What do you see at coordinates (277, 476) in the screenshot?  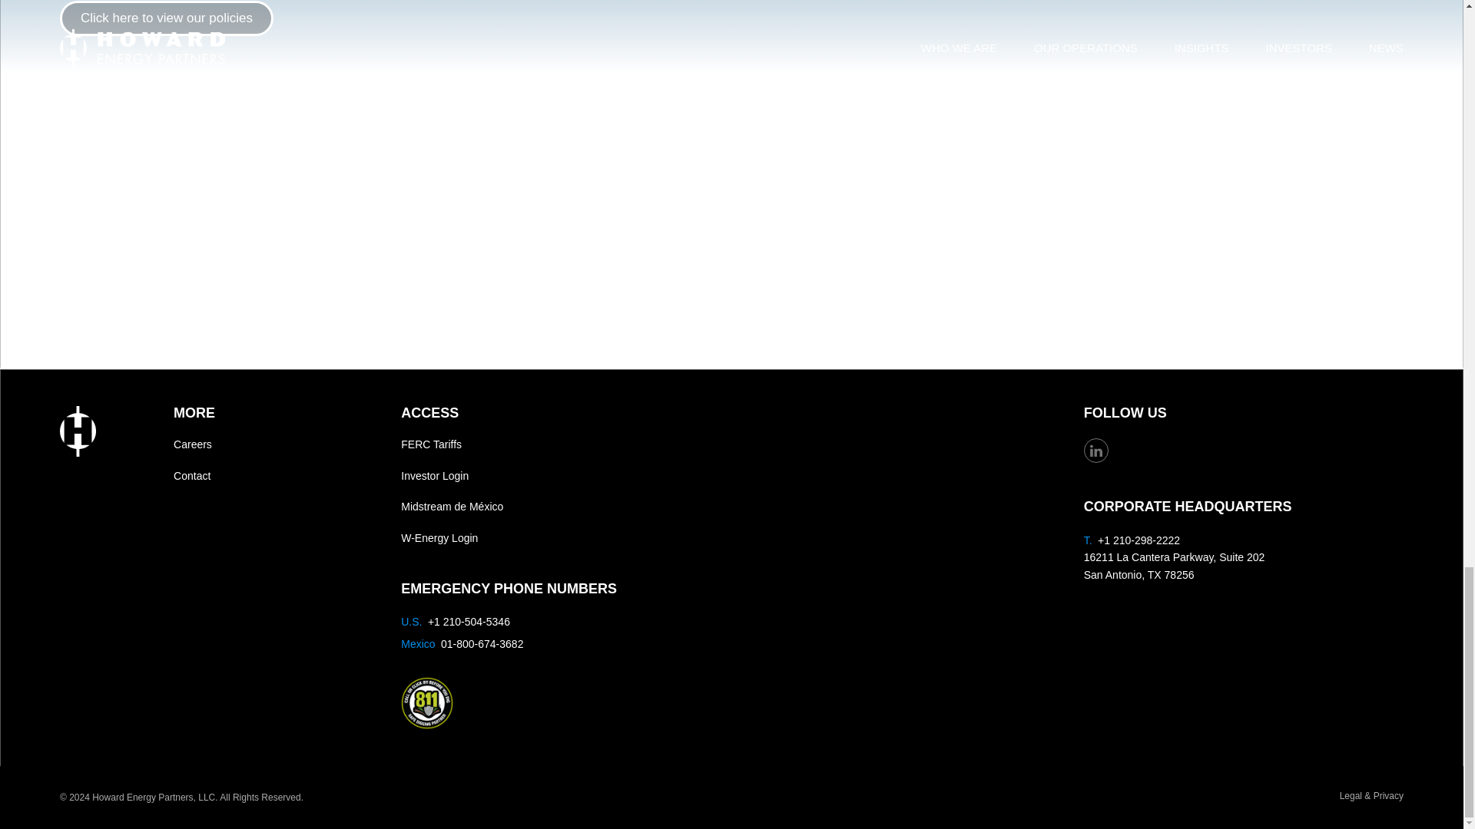 I see `Contact` at bounding box center [277, 476].